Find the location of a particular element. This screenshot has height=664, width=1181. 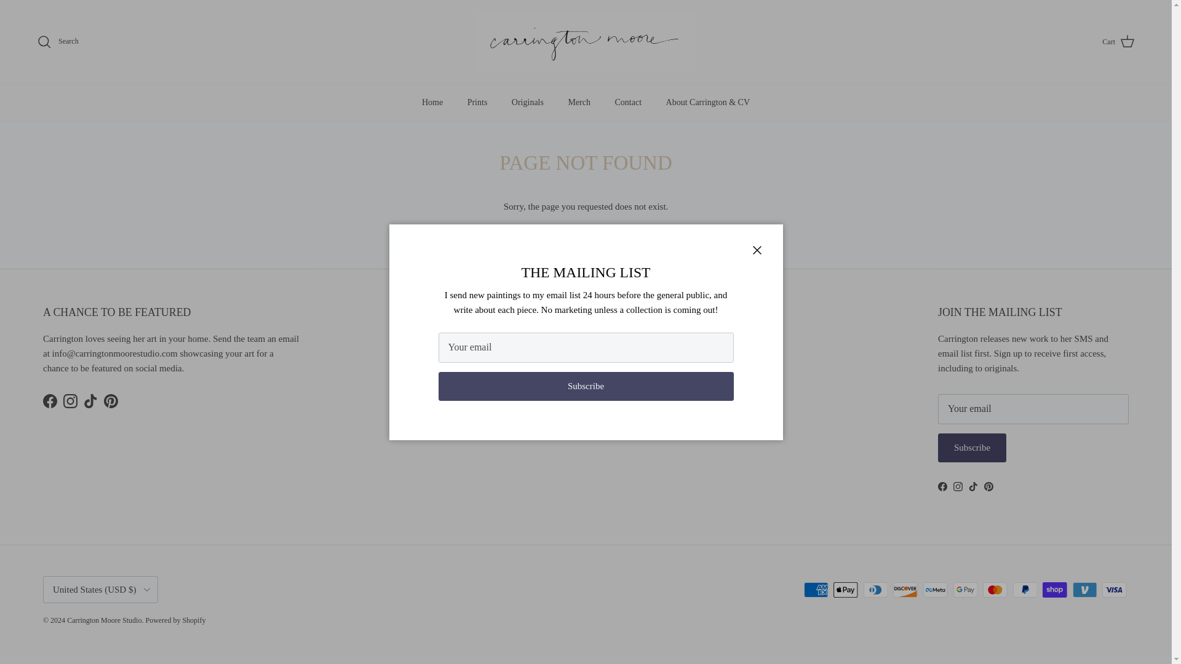

Merch is located at coordinates (578, 102).